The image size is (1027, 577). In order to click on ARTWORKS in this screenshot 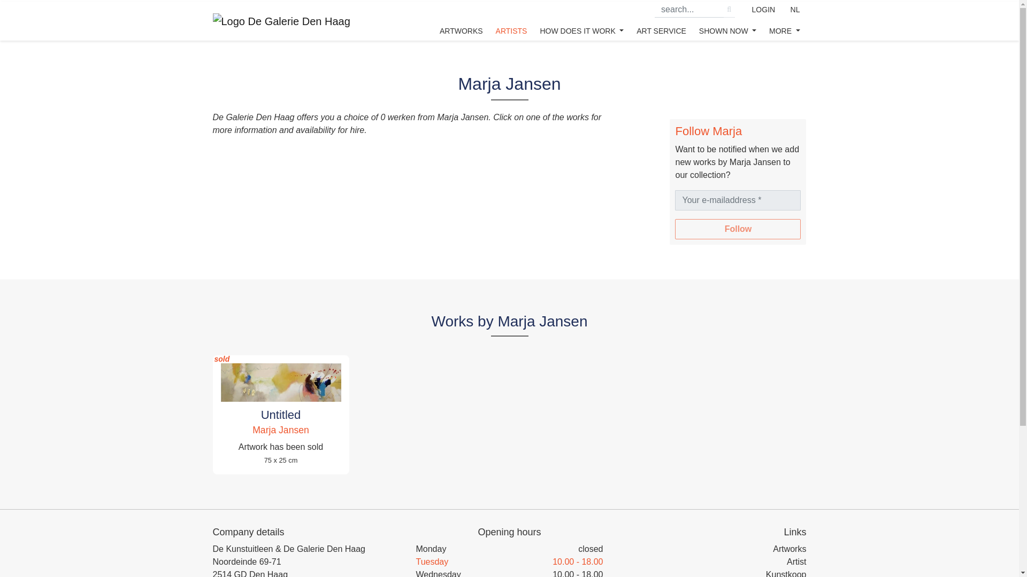, I will do `click(461, 21)`.